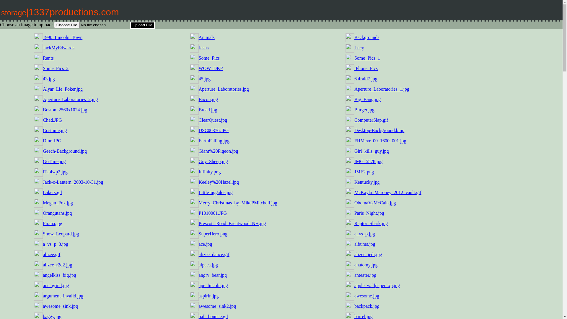 The height and width of the screenshot is (319, 567). I want to click on Desktop-Background.bmp, so click(379, 131).